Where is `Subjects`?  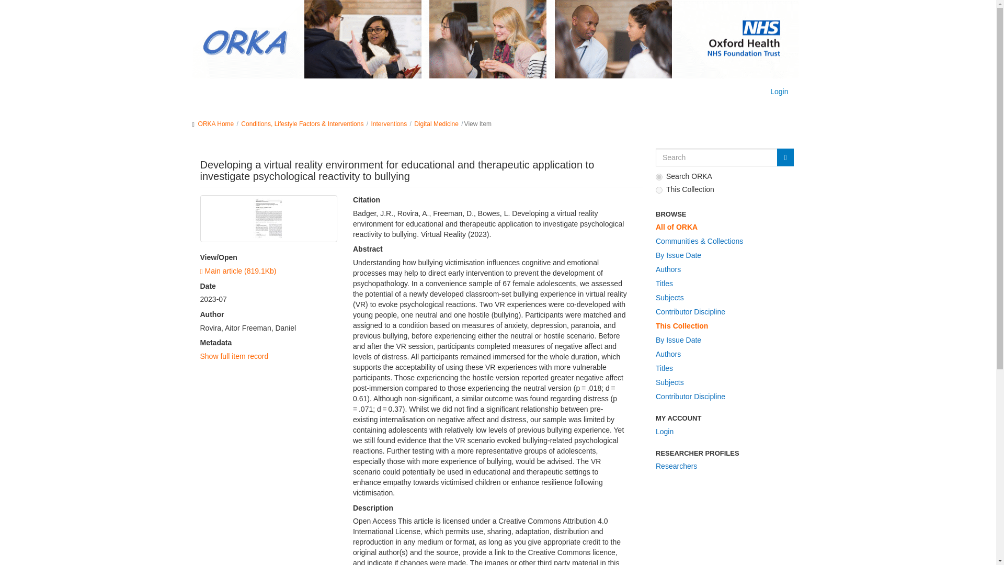 Subjects is located at coordinates (722, 298).